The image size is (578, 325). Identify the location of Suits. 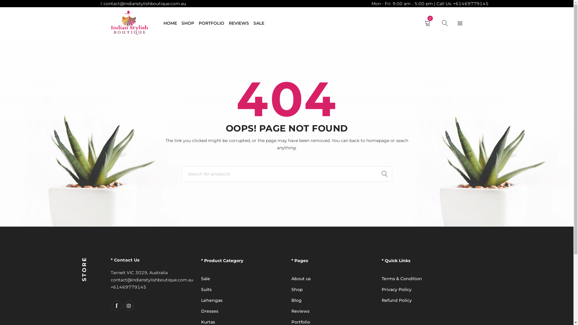
(207, 289).